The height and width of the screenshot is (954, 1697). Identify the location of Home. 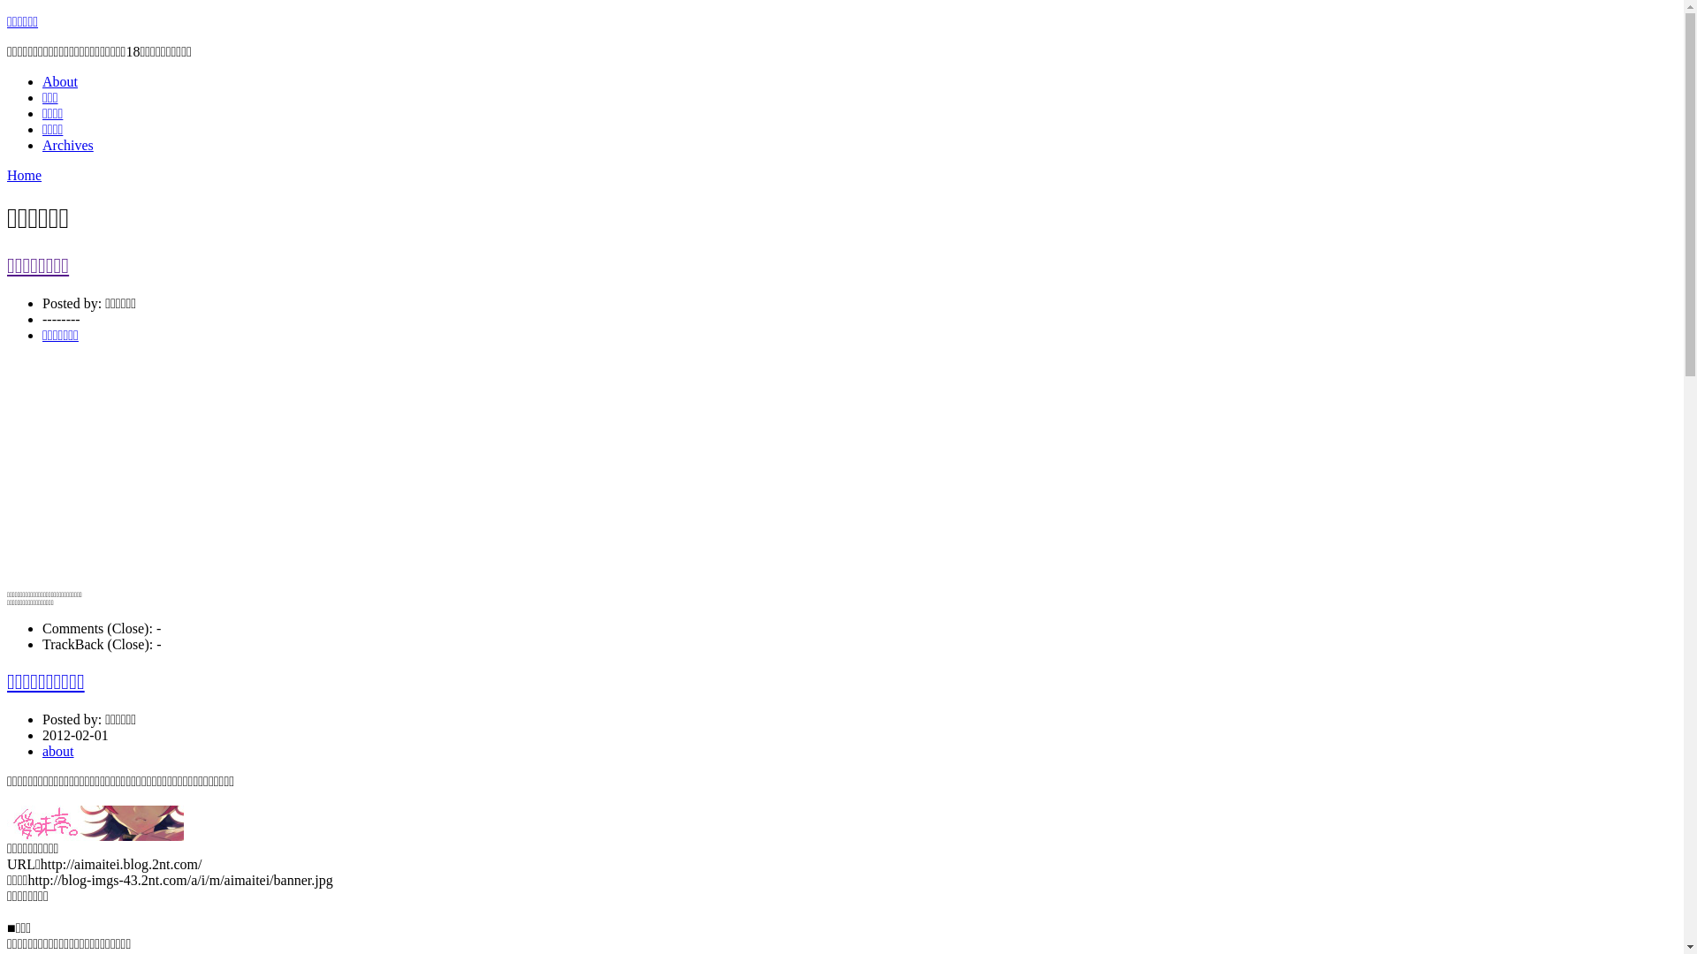
(25, 175).